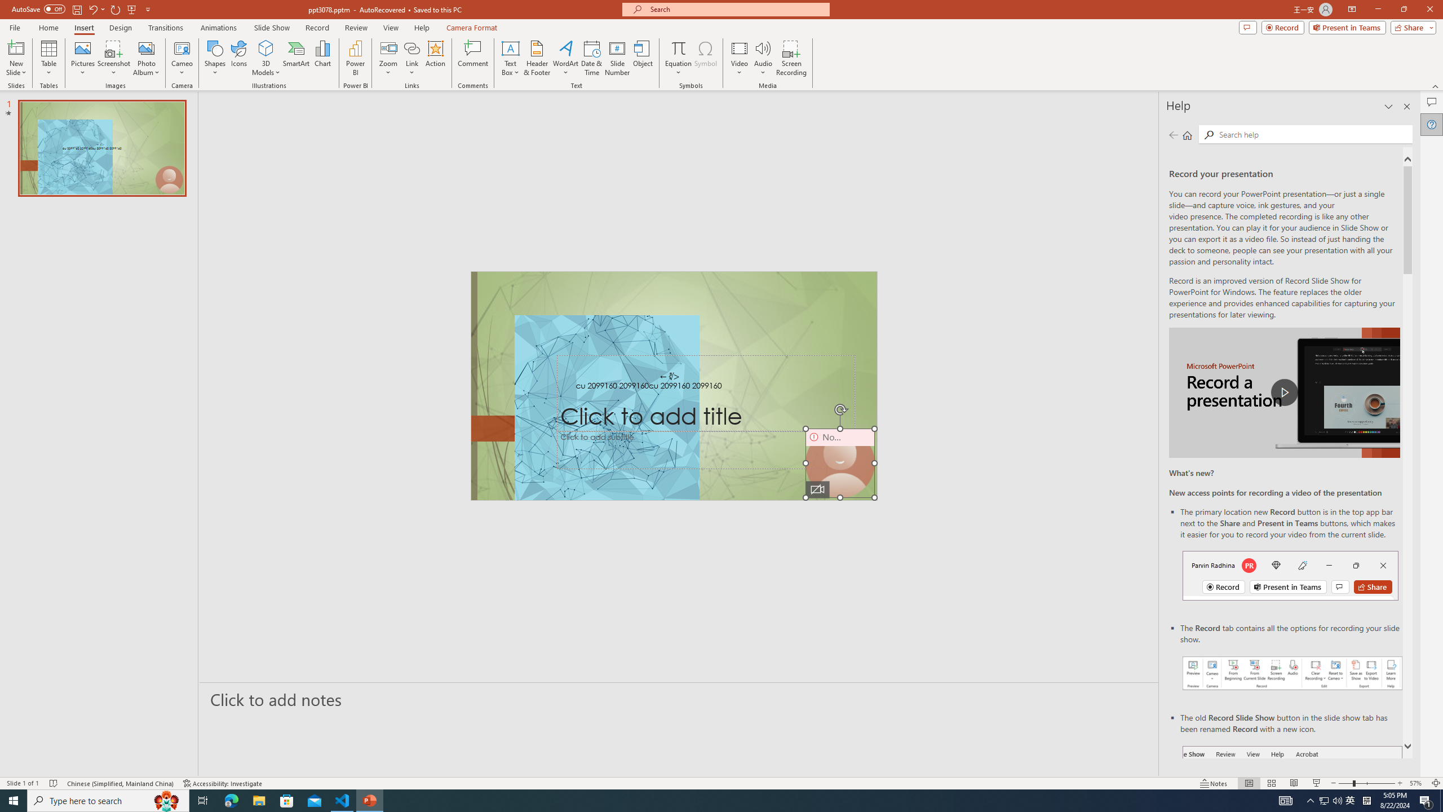 The image size is (1443, 812). Describe the element at coordinates (296, 58) in the screenshot. I see `SmartArt...` at that location.